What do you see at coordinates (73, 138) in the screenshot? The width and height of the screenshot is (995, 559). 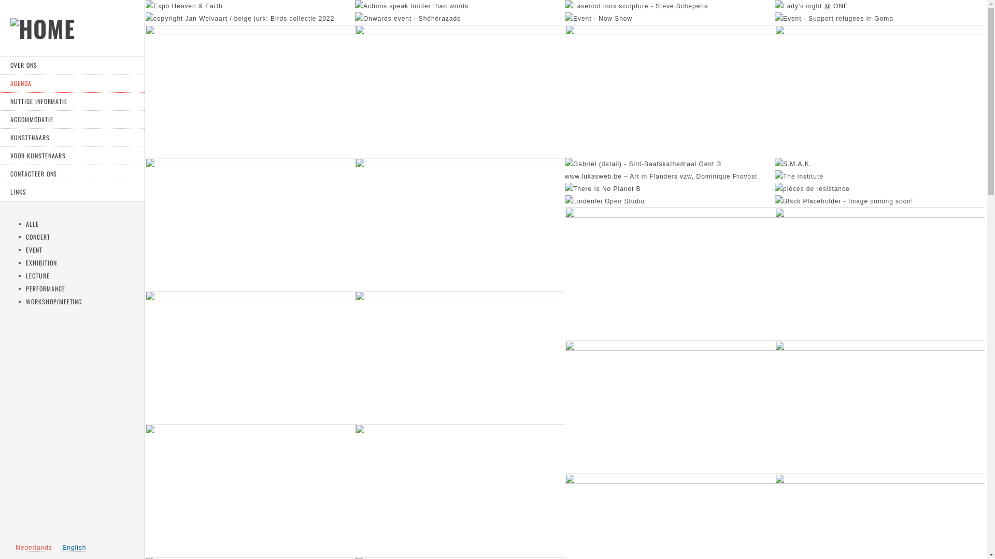 I see `KUNSTENAARS` at bounding box center [73, 138].